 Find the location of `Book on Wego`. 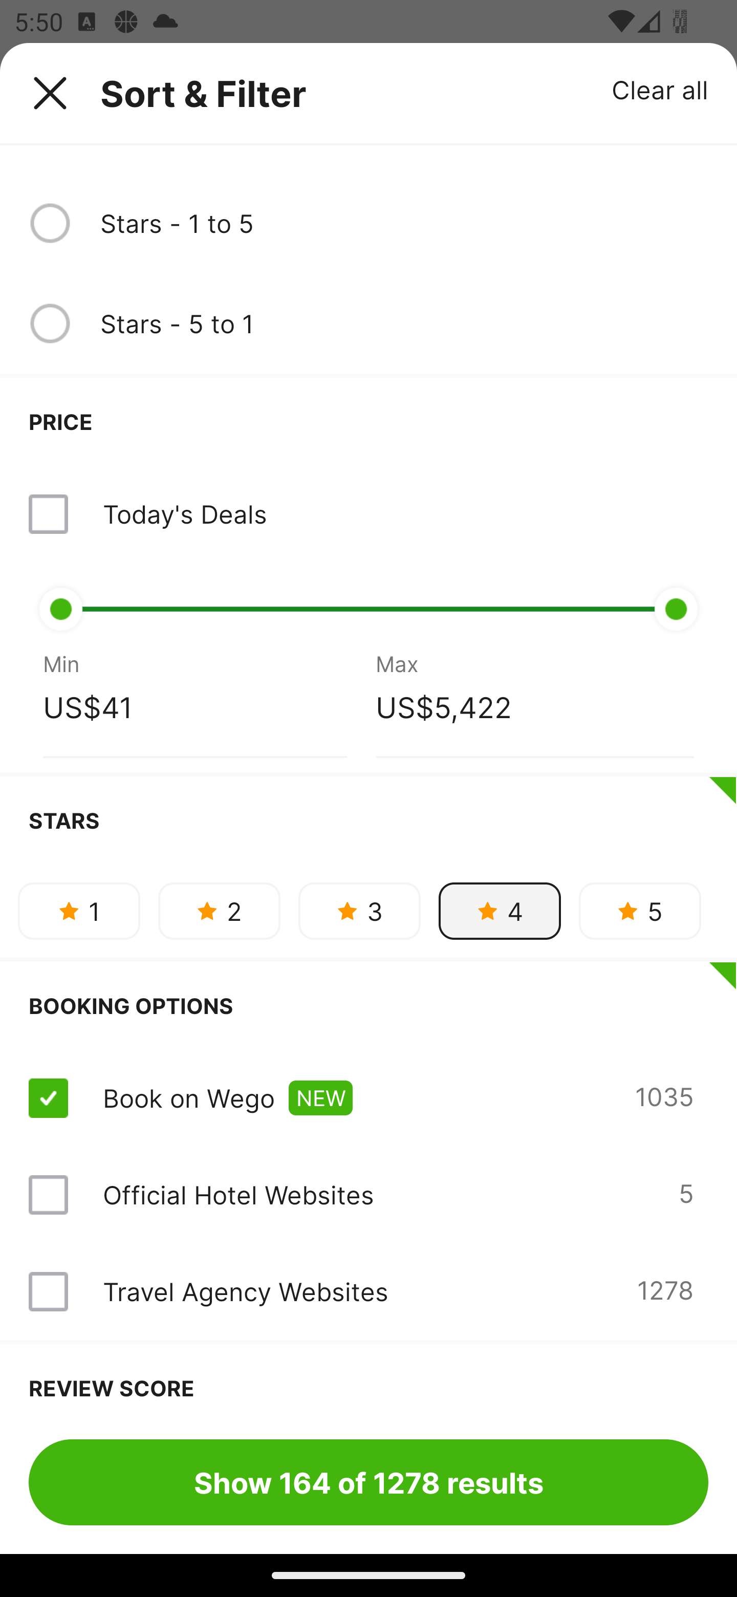

Book on Wego is located at coordinates (188, 1097).